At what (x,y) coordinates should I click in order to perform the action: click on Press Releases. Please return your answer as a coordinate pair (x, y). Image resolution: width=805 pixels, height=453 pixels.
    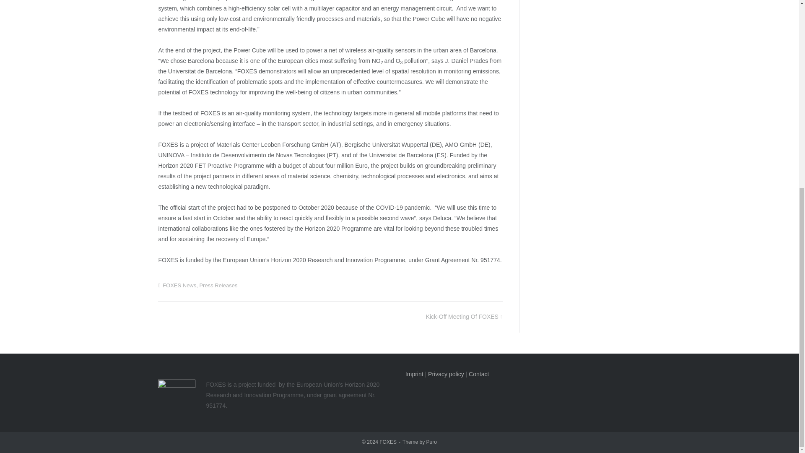
    Looking at the image, I should click on (218, 285).